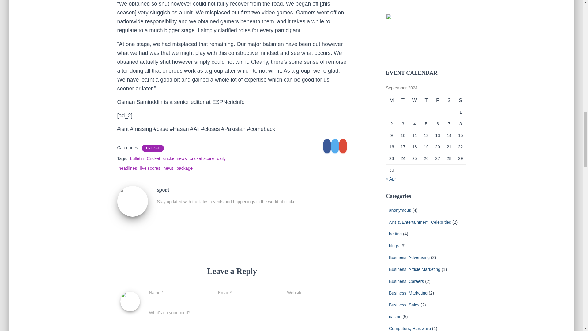 This screenshot has width=588, height=331. What do you see at coordinates (400, 210) in the screenshot?
I see `anonymous` at bounding box center [400, 210].